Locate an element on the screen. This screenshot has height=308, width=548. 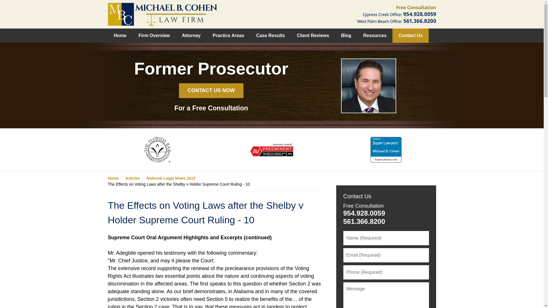
Firm Overview is located at coordinates (154, 36).